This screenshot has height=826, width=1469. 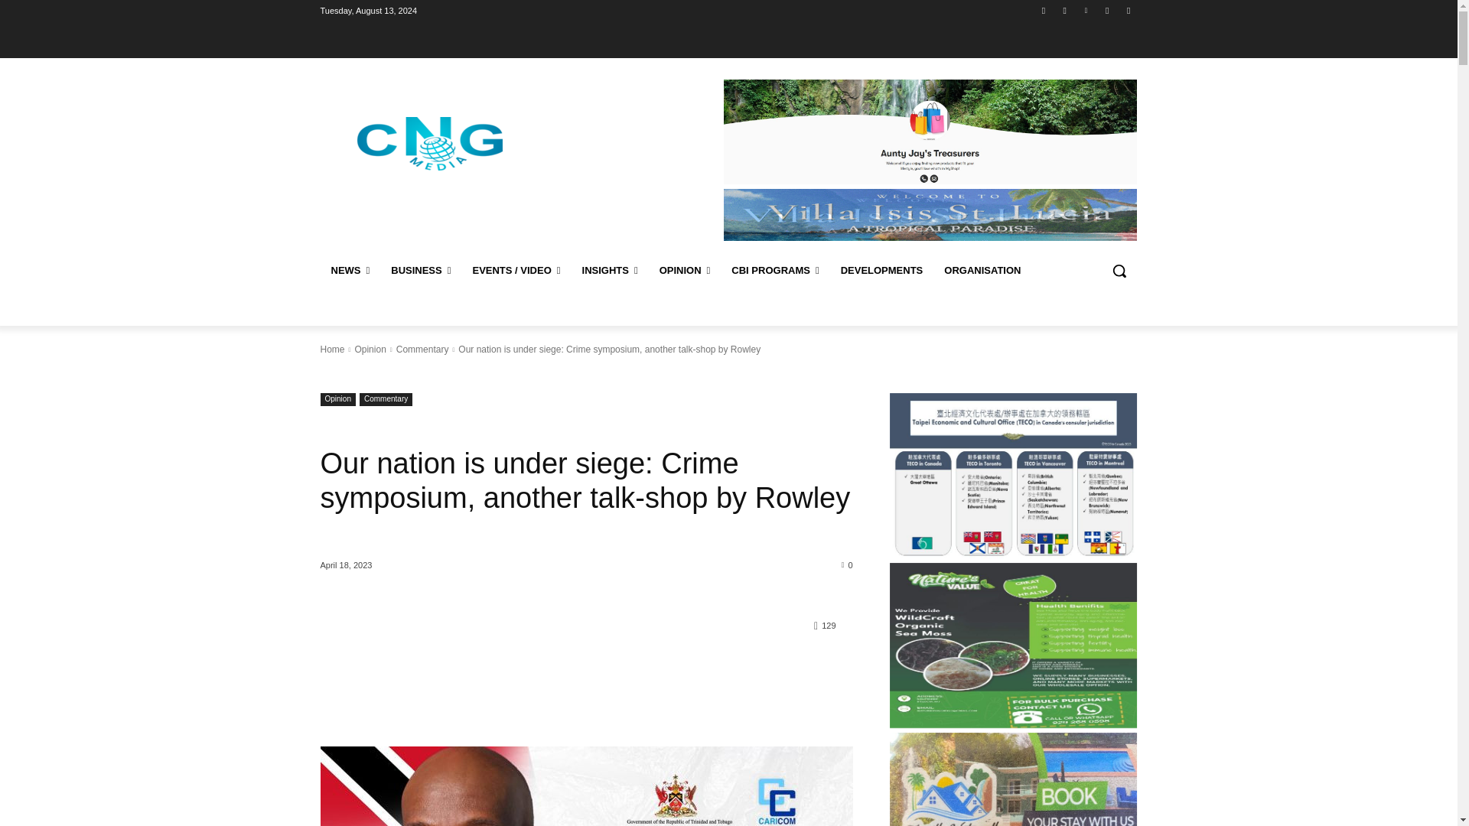 I want to click on Twitter, so click(x=1108, y=10).